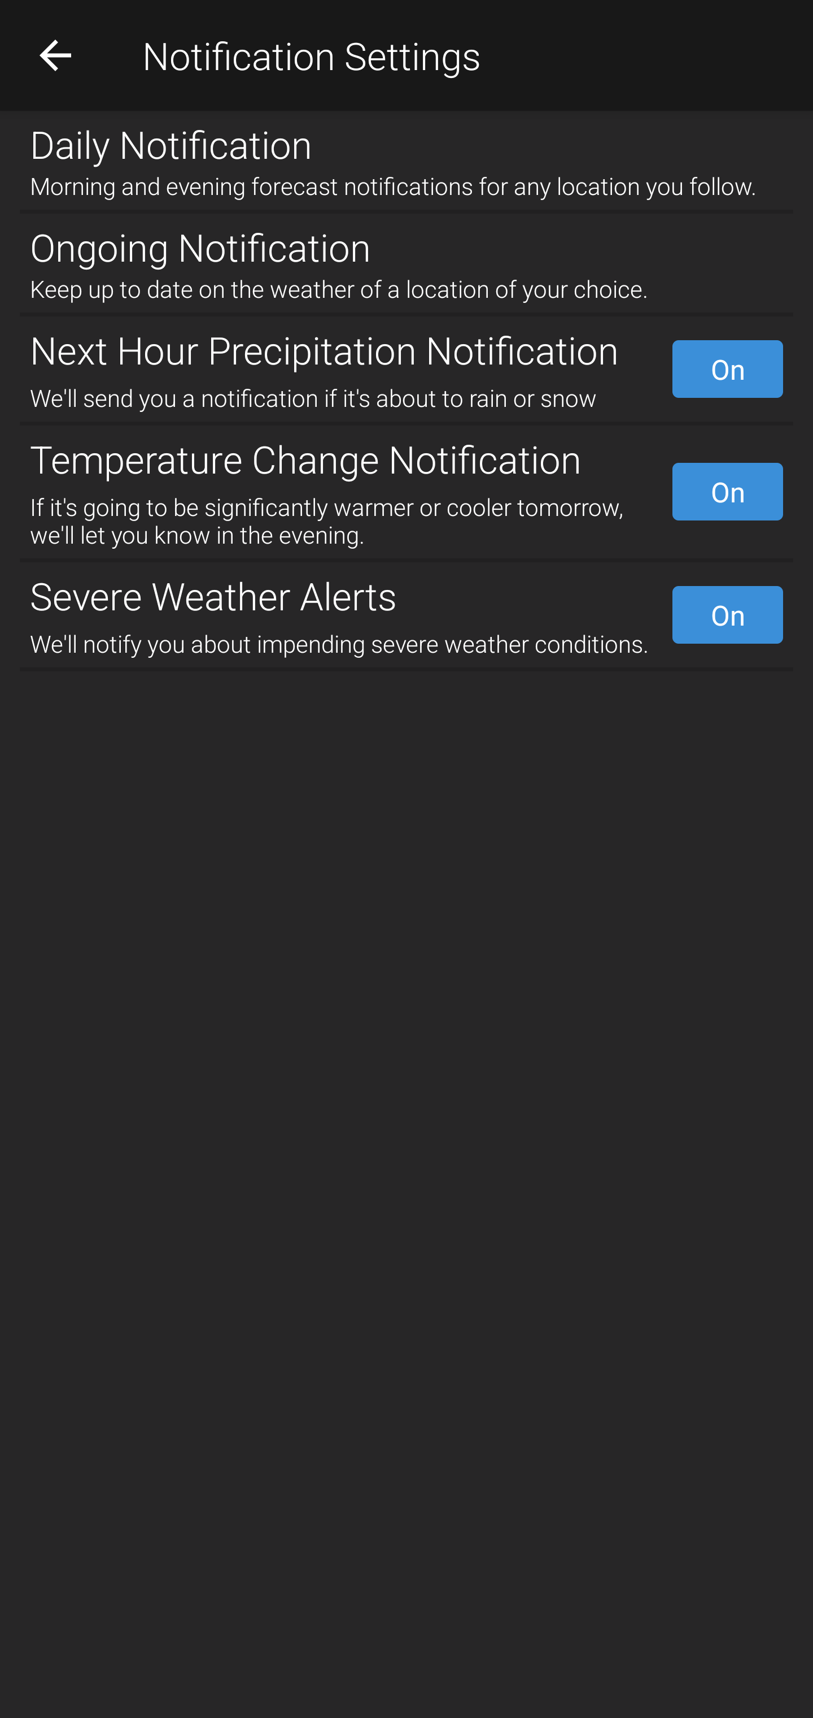 Image resolution: width=813 pixels, height=1718 pixels. Describe the element at coordinates (406, 140) in the screenshot. I see `Daily Notification` at that location.